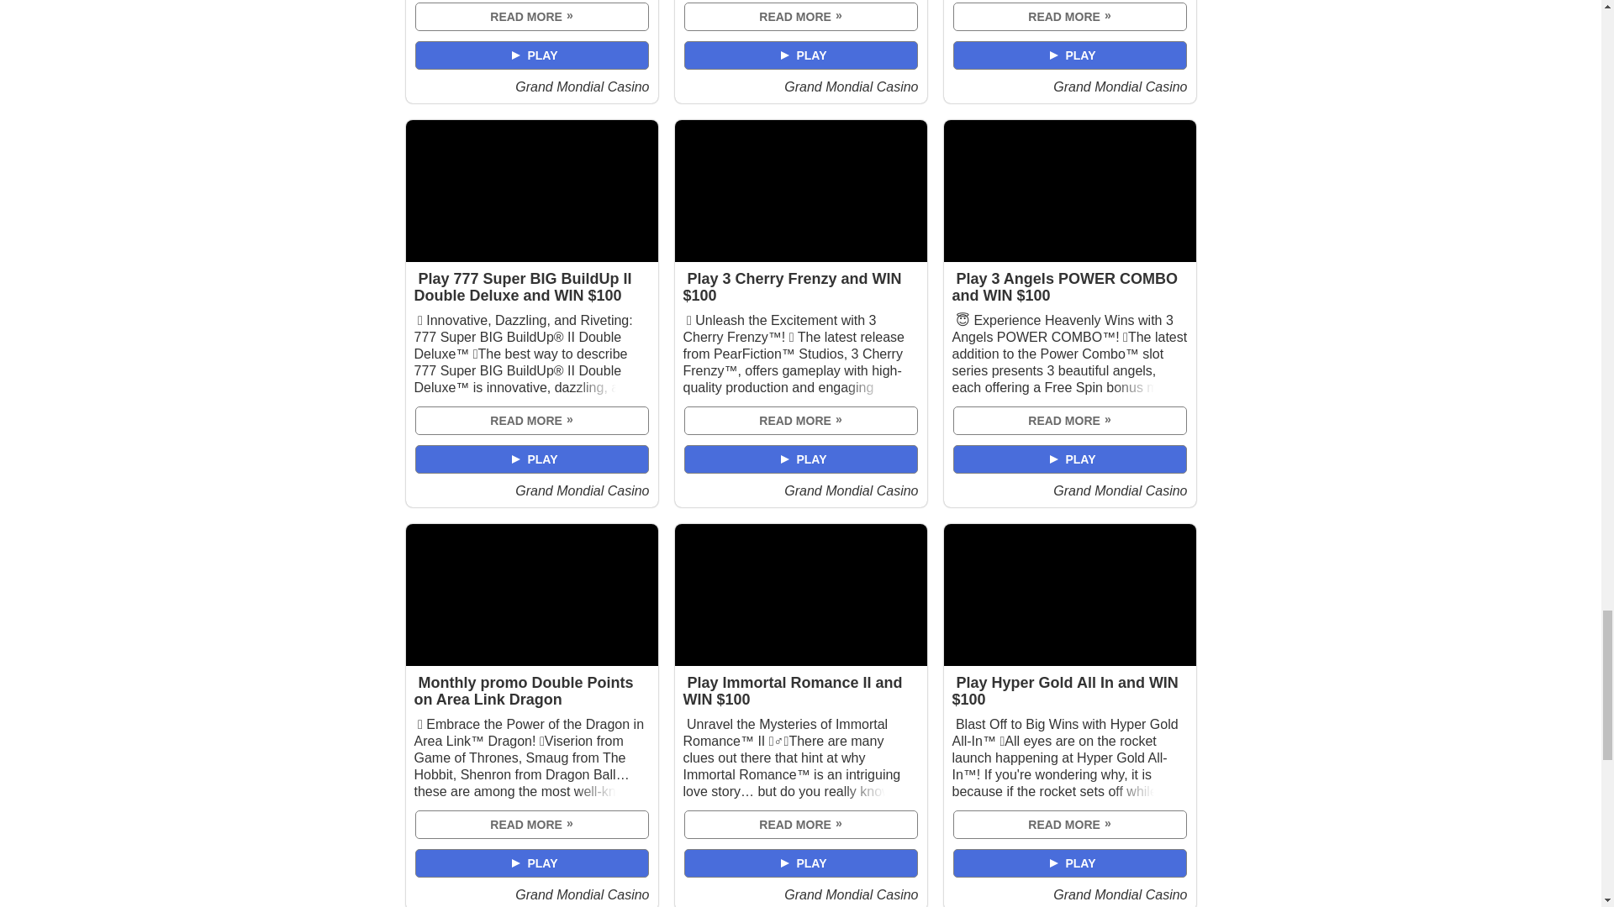 Image resolution: width=1614 pixels, height=907 pixels. I want to click on PLAY, so click(800, 55).